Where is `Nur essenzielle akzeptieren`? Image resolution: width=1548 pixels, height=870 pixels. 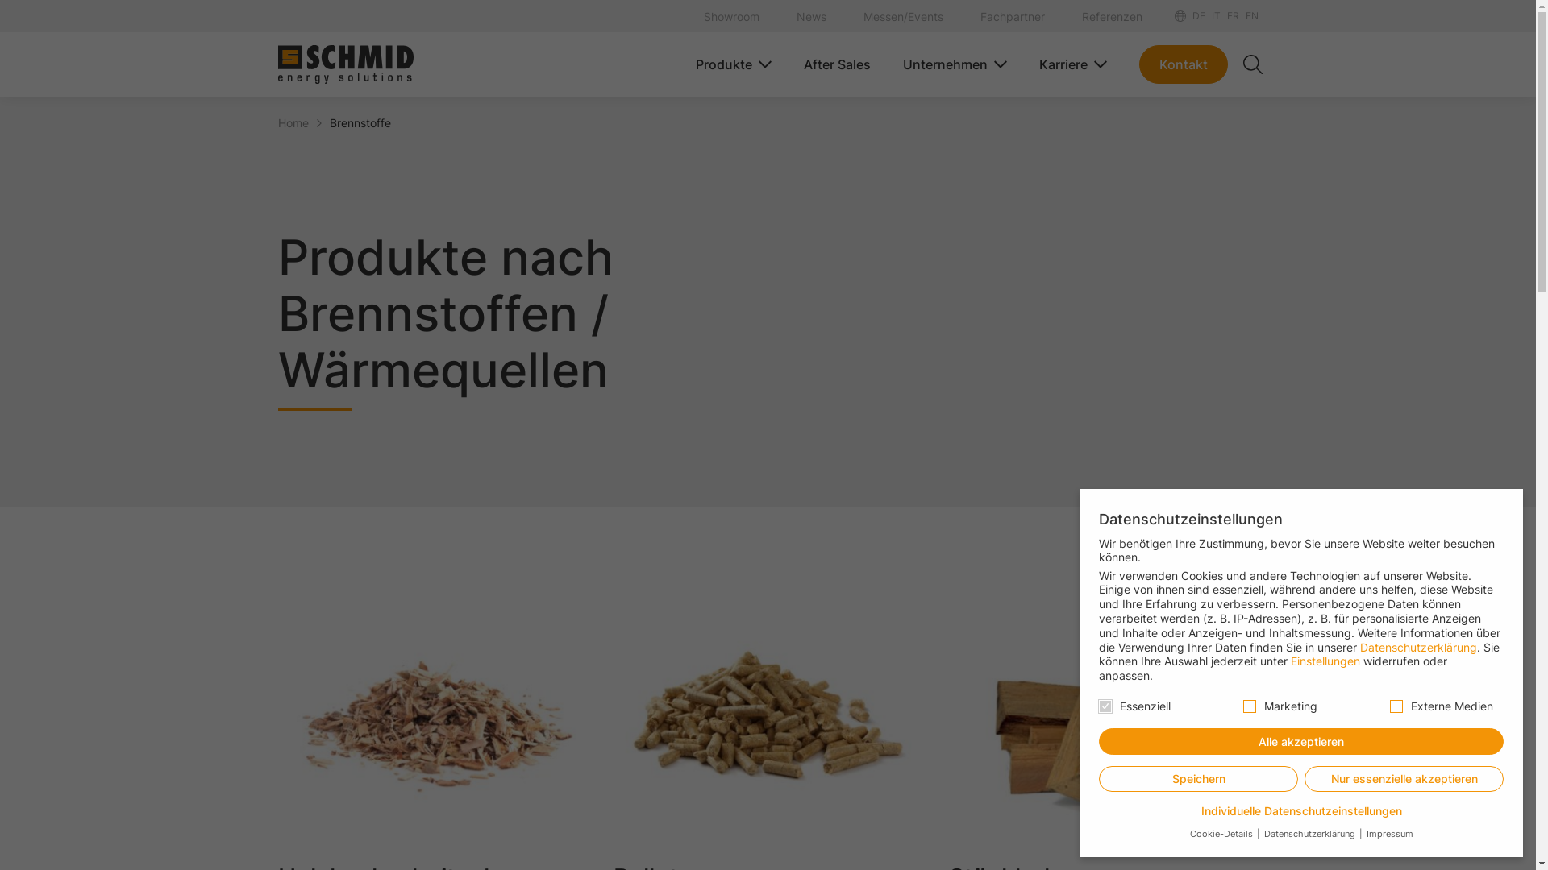
Nur essenzielle akzeptieren is located at coordinates (1404, 780).